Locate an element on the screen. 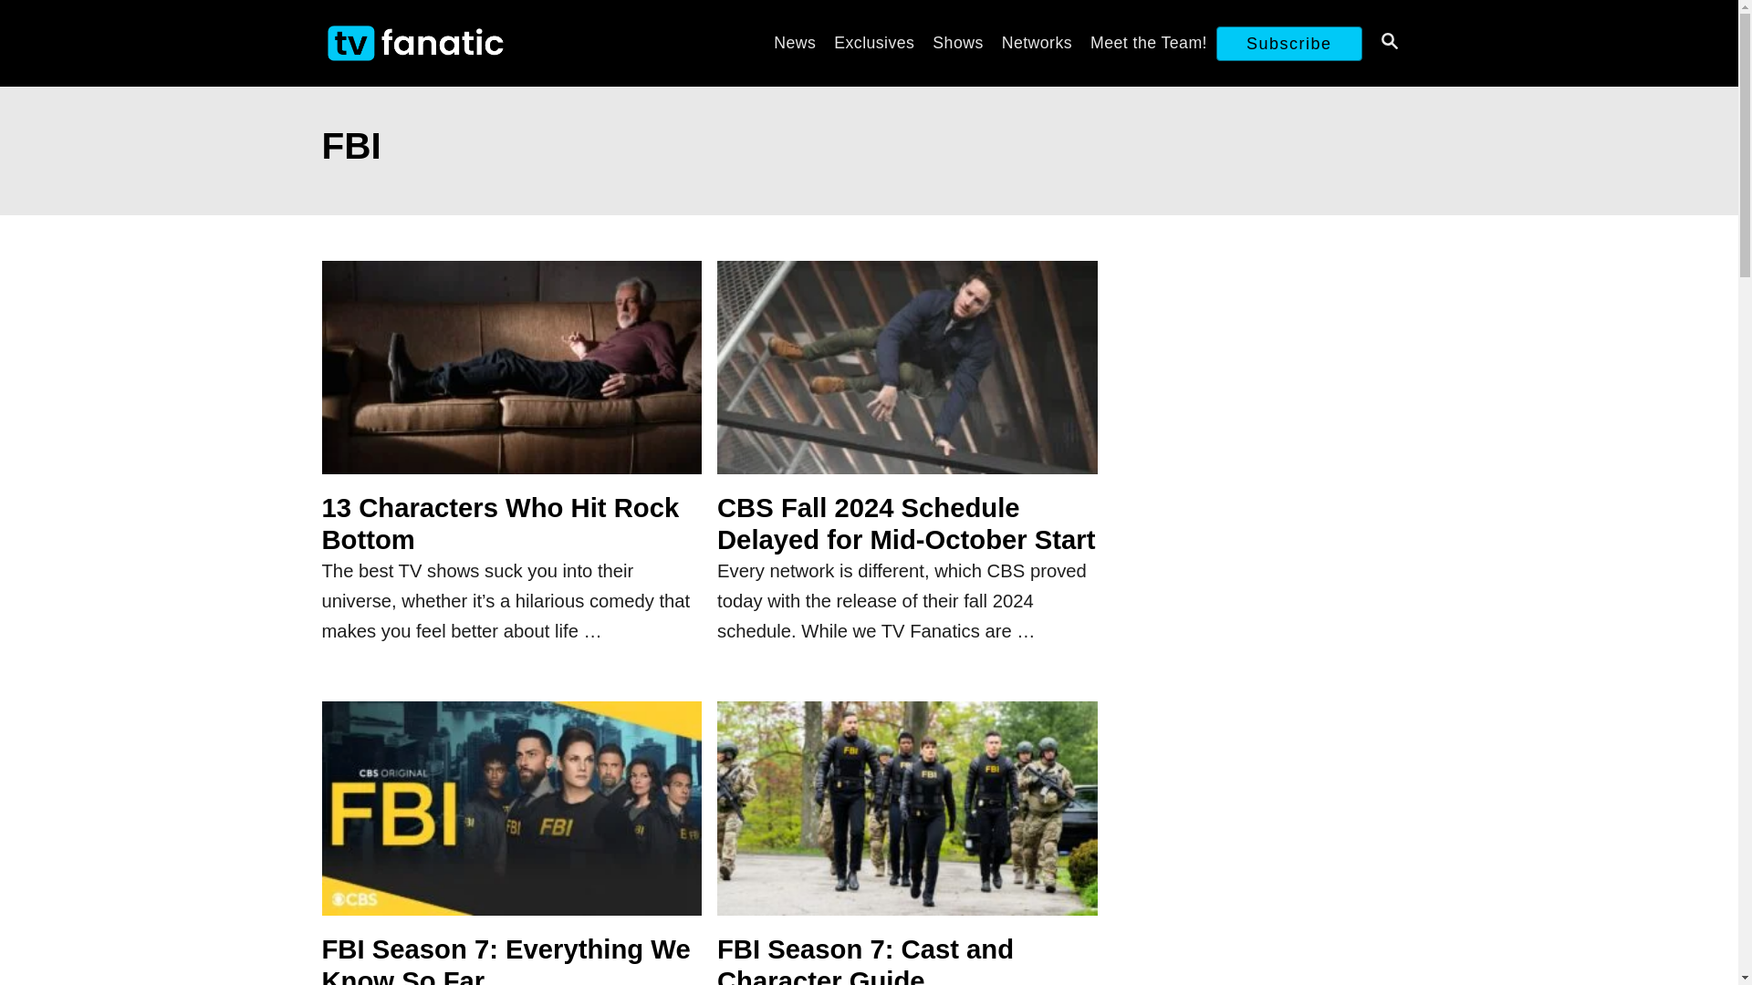 This screenshot has width=1752, height=985. Exclusives is located at coordinates (874, 42).